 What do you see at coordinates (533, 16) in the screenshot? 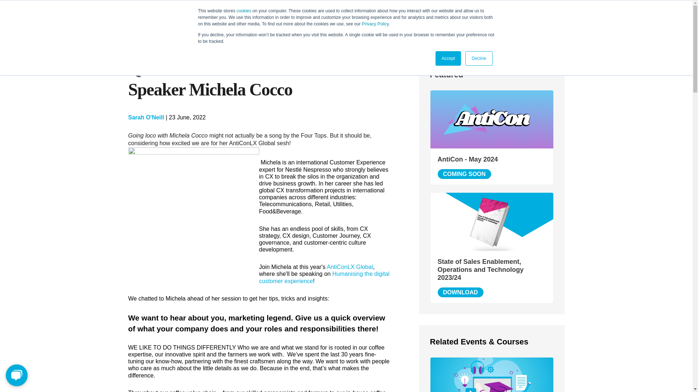
I see `EVENTS` at bounding box center [533, 16].